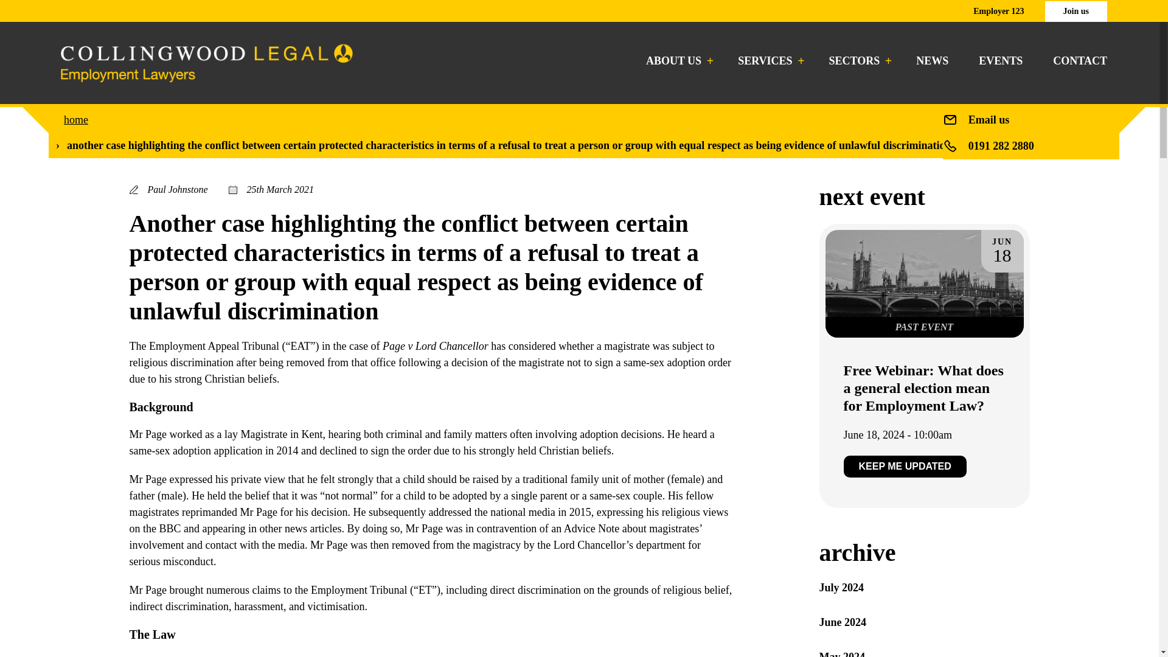 This screenshot has height=657, width=1168. Describe the element at coordinates (768, 61) in the screenshot. I see `SERVICES` at that location.